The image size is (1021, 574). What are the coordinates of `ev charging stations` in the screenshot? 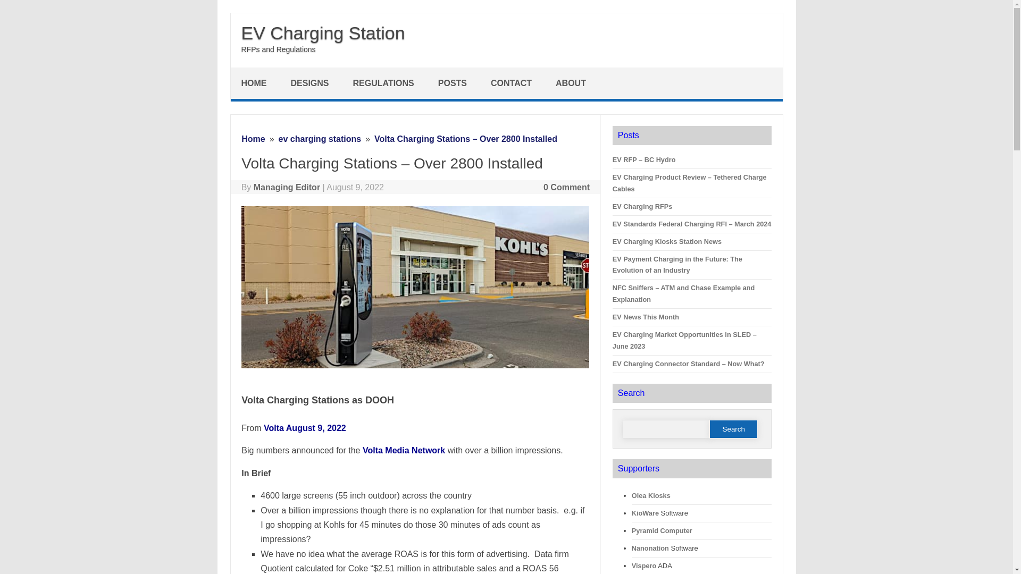 It's located at (320, 139).